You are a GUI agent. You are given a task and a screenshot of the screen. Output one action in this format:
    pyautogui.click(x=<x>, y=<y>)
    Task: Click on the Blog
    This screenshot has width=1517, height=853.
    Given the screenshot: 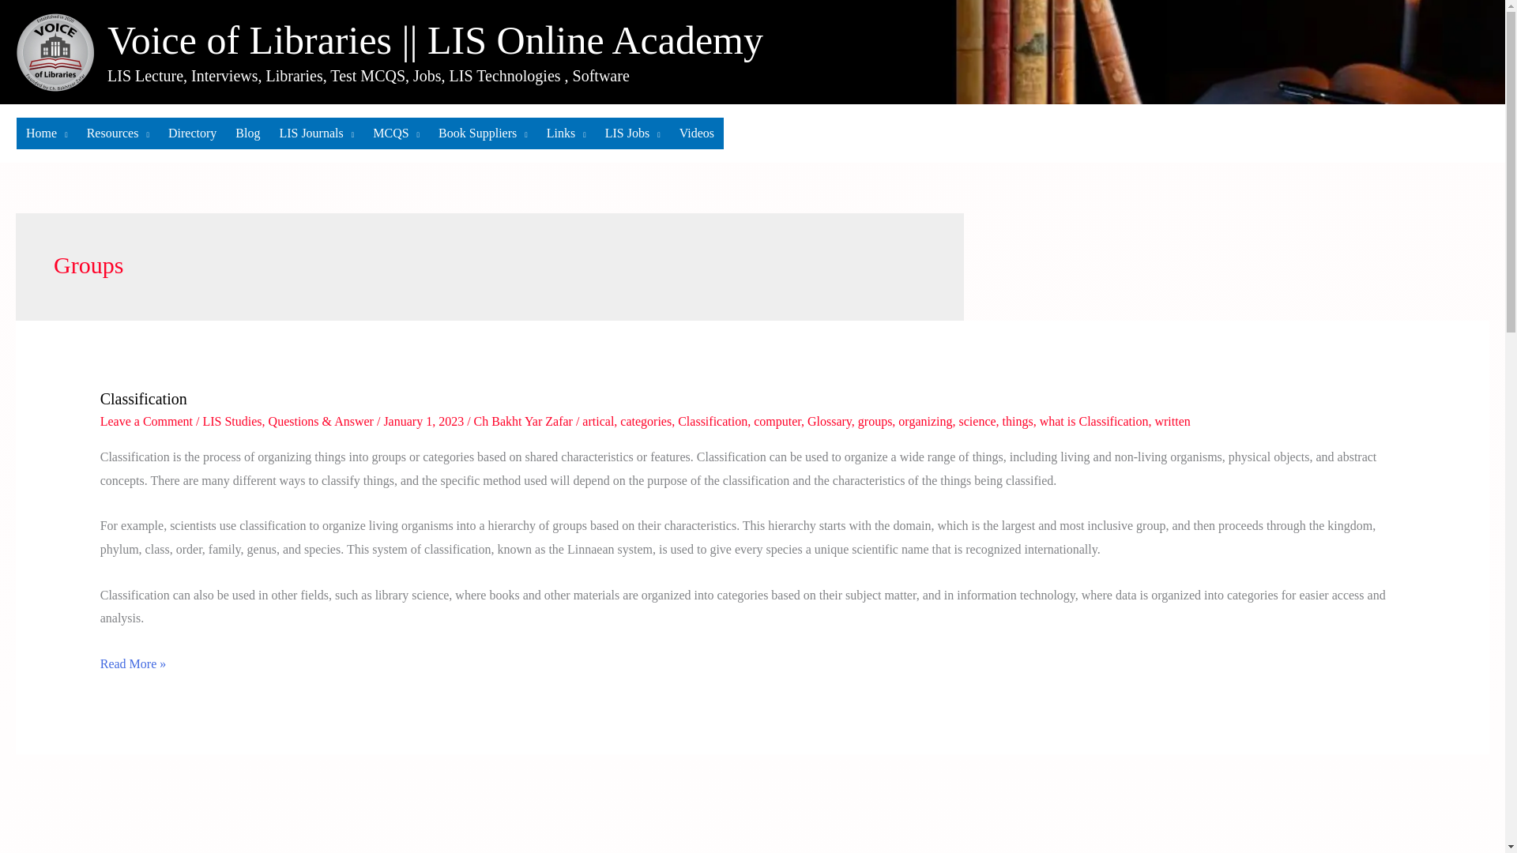 What is the action you would take?
    pyautogui.click(x=248, y=133)
    